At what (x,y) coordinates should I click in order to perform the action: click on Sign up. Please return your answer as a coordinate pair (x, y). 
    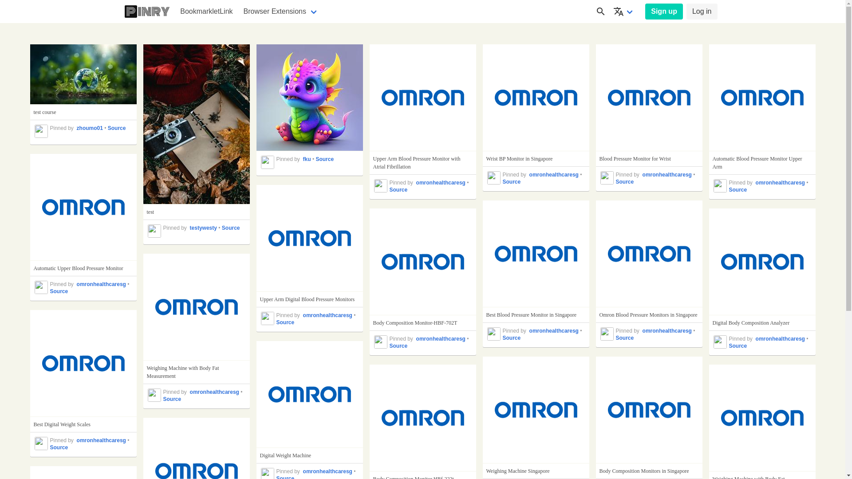
    Looking at the image, I should click on (664, 12).